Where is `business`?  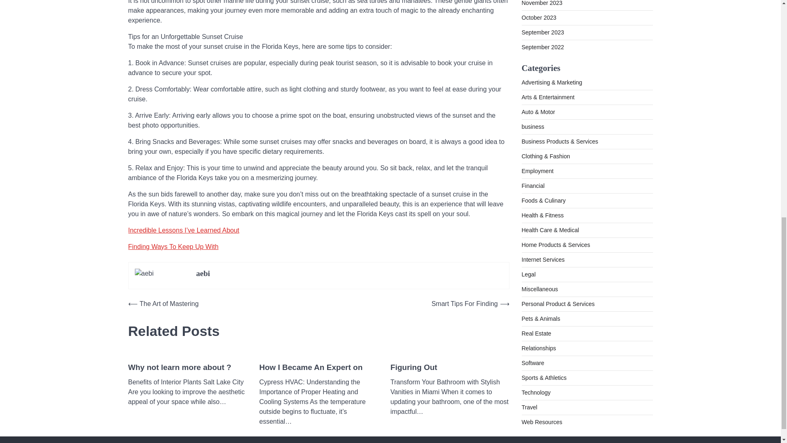 business is located at coordinates (532, 93).